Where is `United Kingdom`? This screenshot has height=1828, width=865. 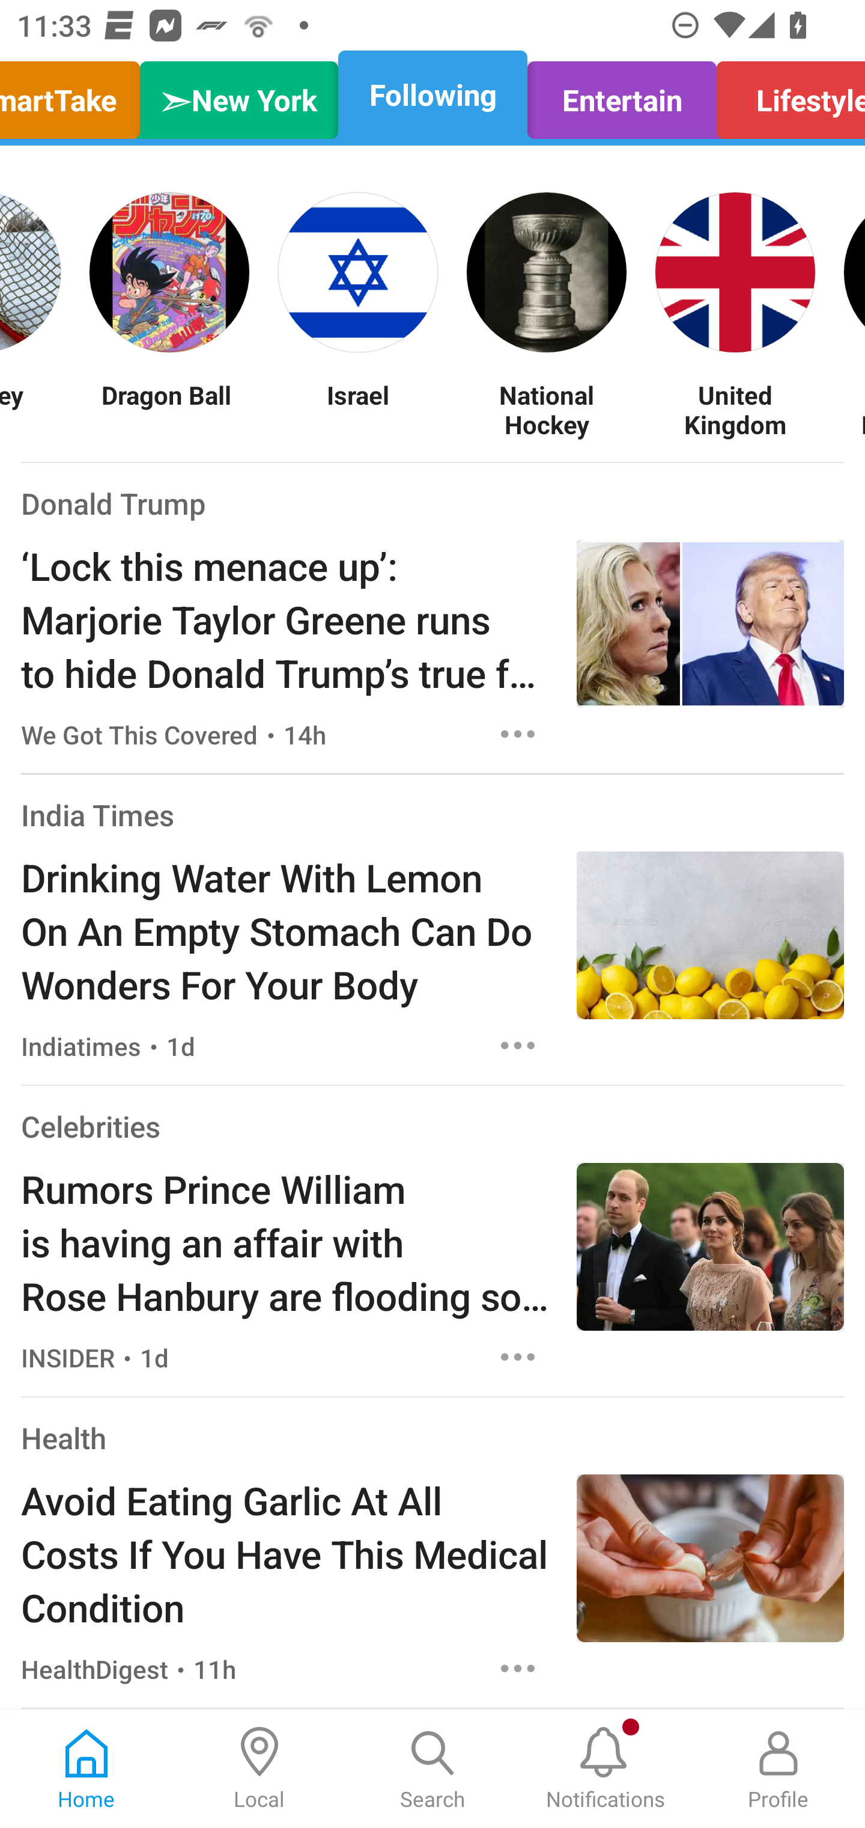
United Kingdom is located at coordinates (735, 409).